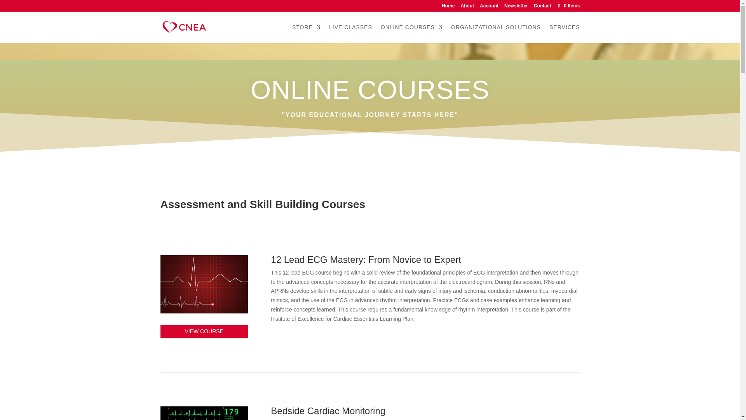  I want to click on Home, so click(448, 7).